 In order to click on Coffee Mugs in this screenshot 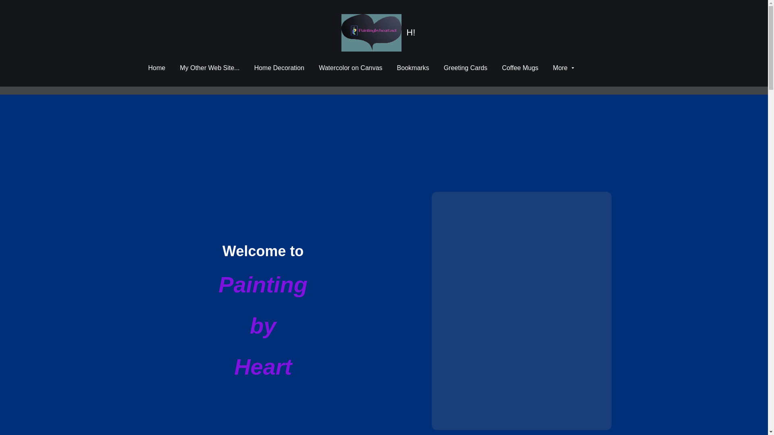, I will do `click(520, 68)`.